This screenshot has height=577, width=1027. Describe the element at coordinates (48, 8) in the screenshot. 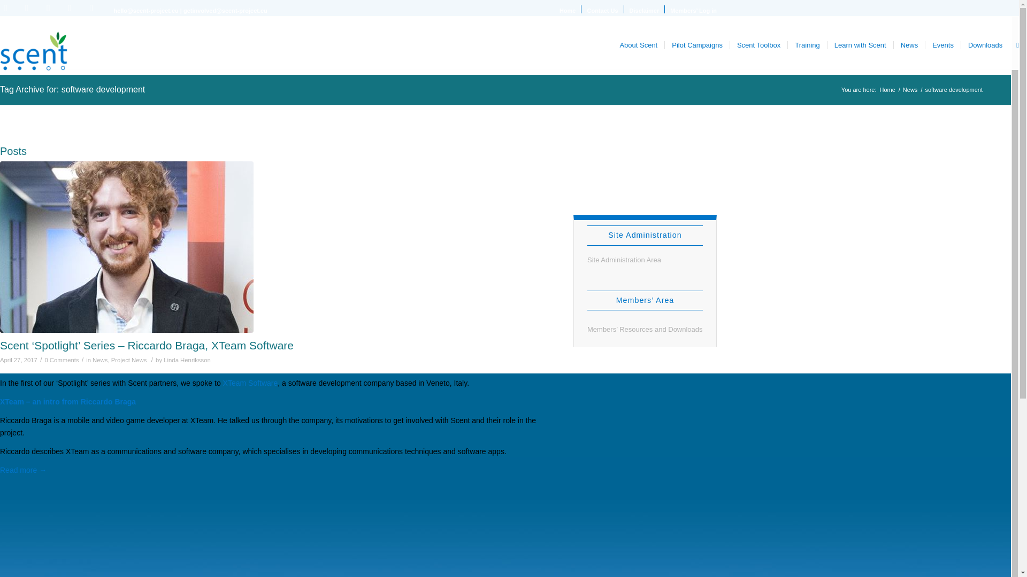

I see `Facebook` at that location.